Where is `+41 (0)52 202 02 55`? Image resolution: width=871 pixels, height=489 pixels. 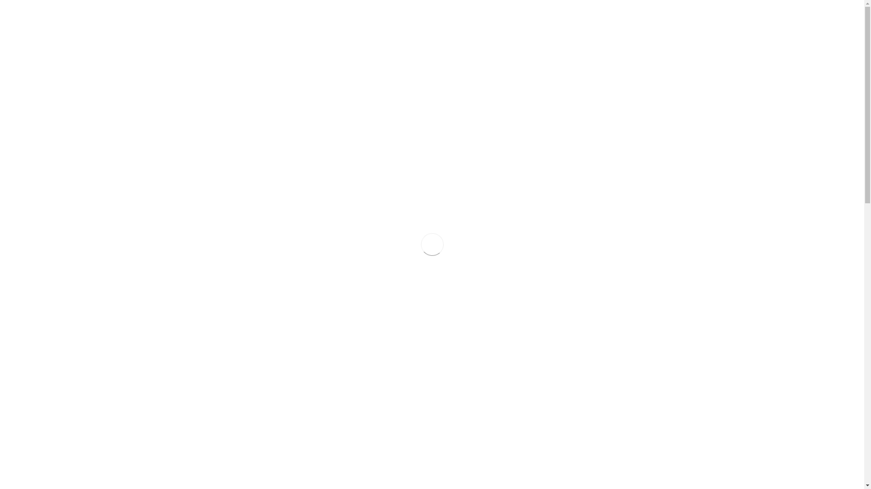
+41 (0)52 202 02 55 is located at coordinates (621, 9).